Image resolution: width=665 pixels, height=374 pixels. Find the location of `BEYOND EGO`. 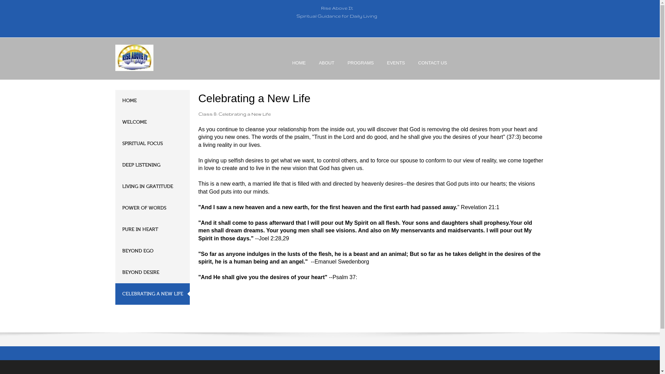

BEYOND EGO is located at coordinates (152, 251).